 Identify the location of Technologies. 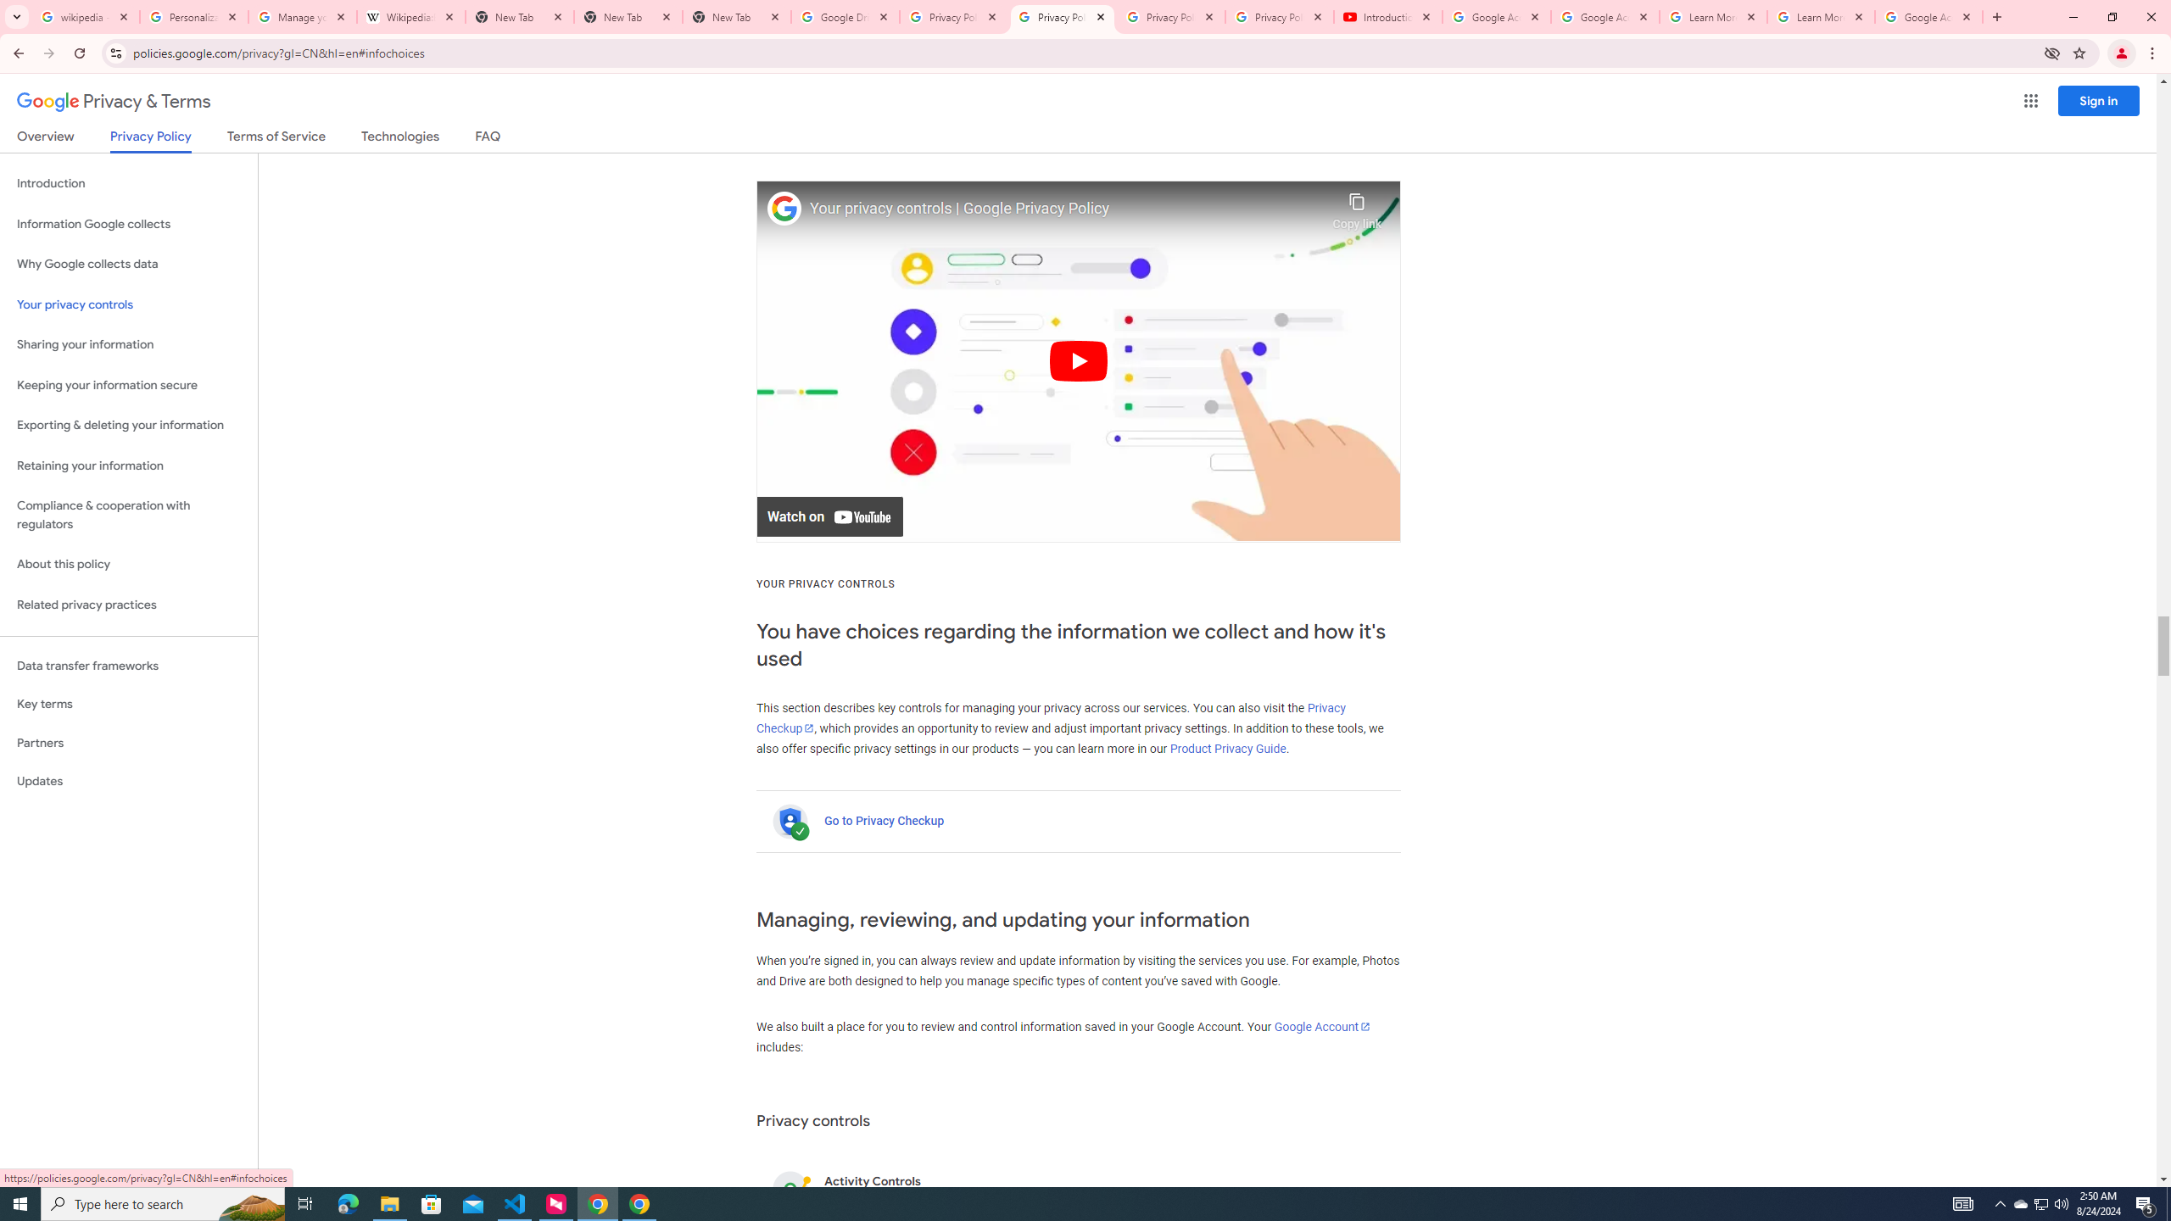
(400, 139).